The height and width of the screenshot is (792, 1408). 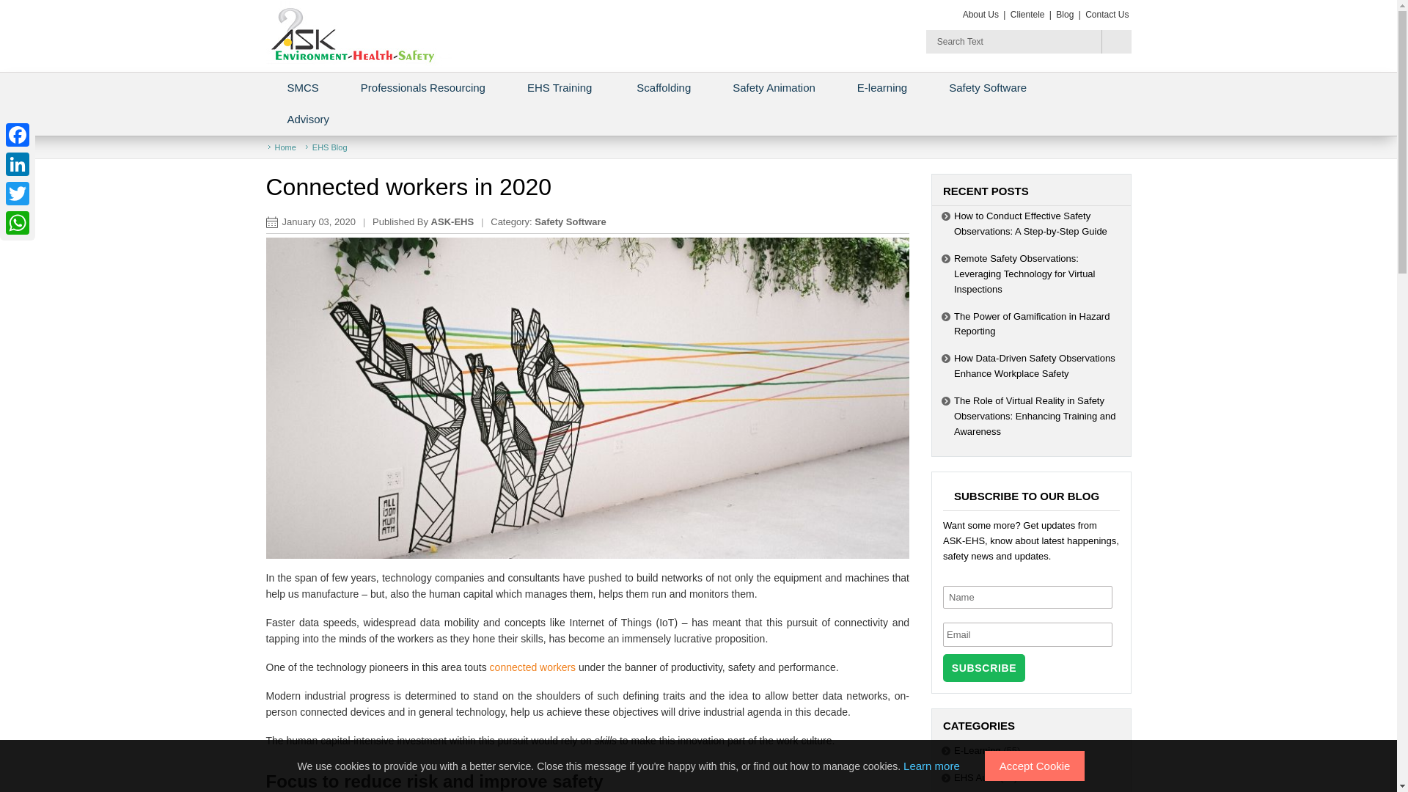 What do you see at coordinates (302, 88) in the screenshot?
I see `SMCS` at bounding box center [302, 88].